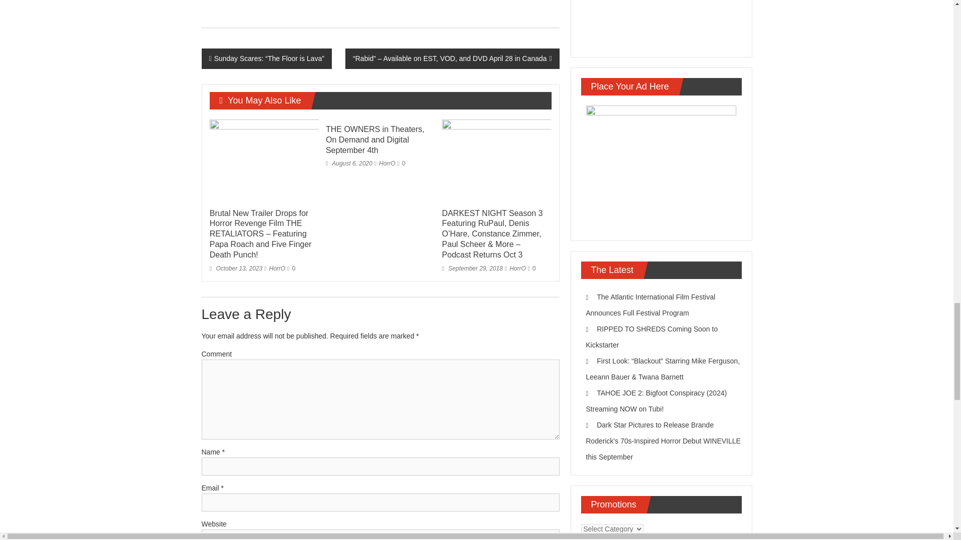 The height and width of the screenshot is (540, 961). What do you see at coordinates (277, 268) in the screenshot?
I see `HorrO` at bounding box center [277, 268].